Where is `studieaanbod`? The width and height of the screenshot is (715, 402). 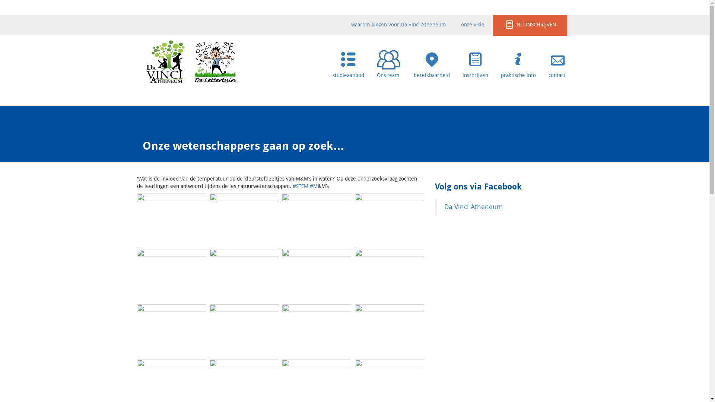
studieaanbod is located at coordinates (348, 62).